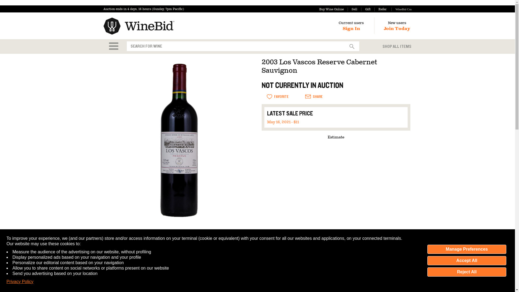 The height and width of the screenshot is (292, 519). Describe the element at coordinates (467, 261) in the screenshot. I see `Accept All` at that location.